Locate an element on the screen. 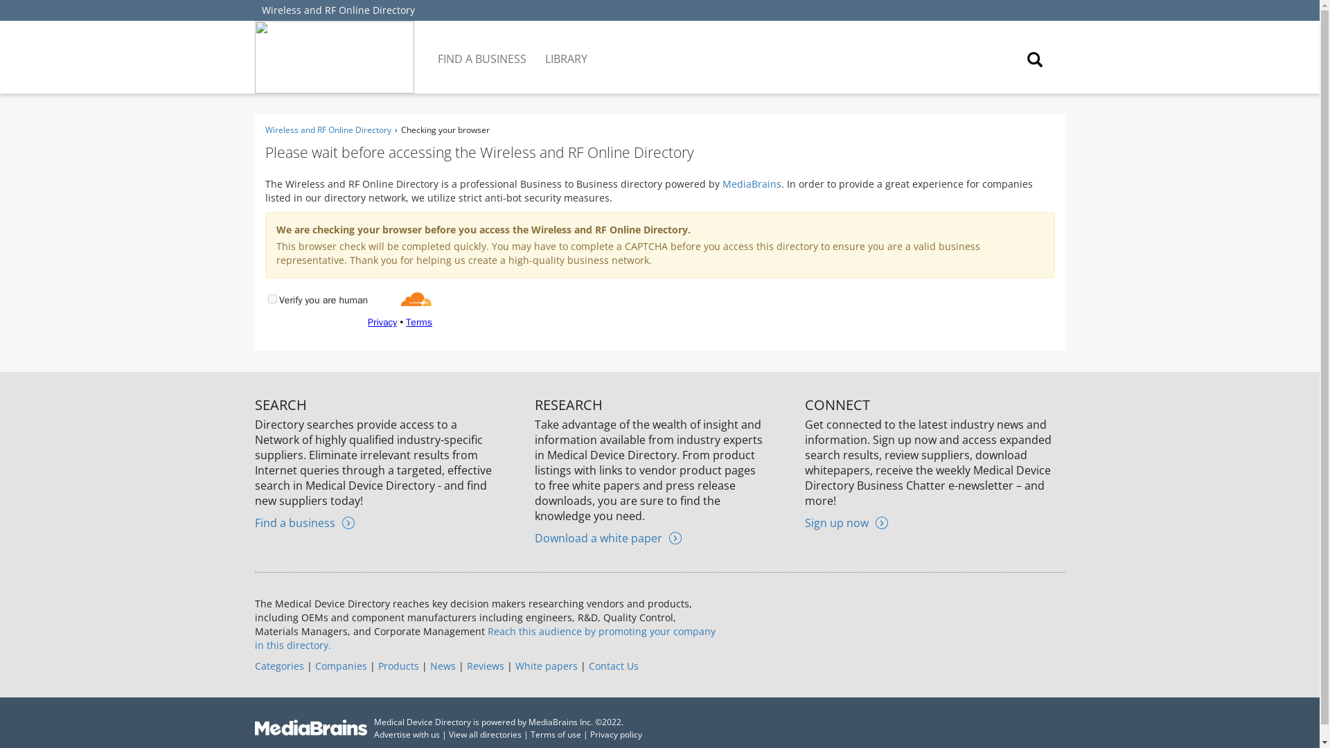 The height and width of the screenshot is (748, 1330). Privacy policy is located at coordinates (617, 734).